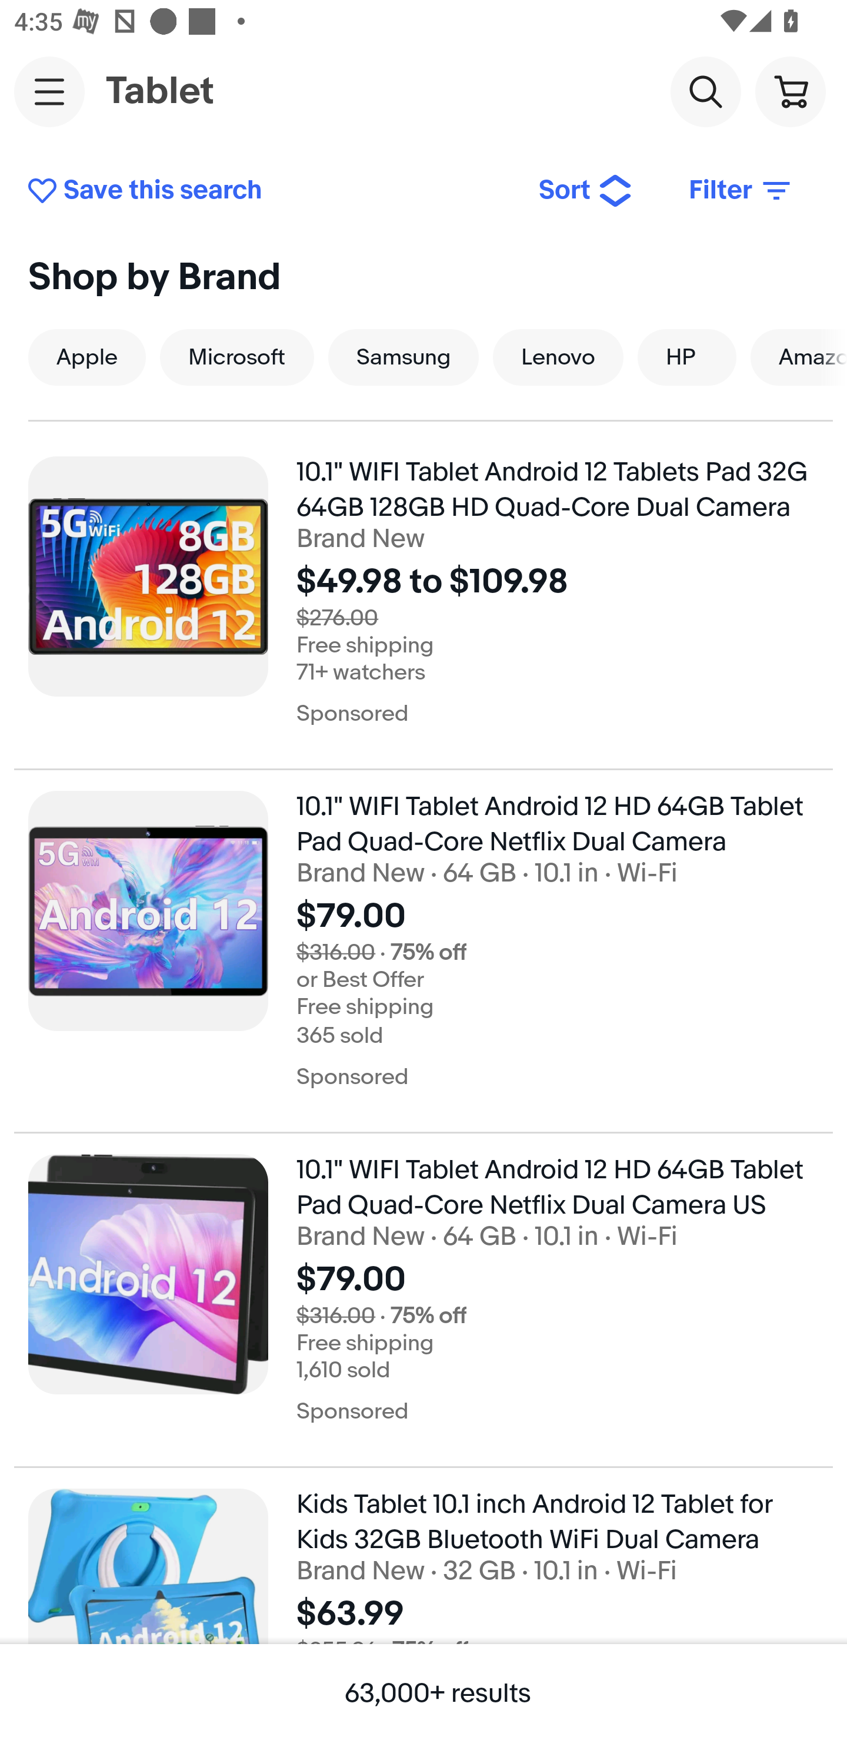 The width and height of the screenshot is (847, 1743). I want to click on Samsung Samsung, Brand, so click(404, 357).